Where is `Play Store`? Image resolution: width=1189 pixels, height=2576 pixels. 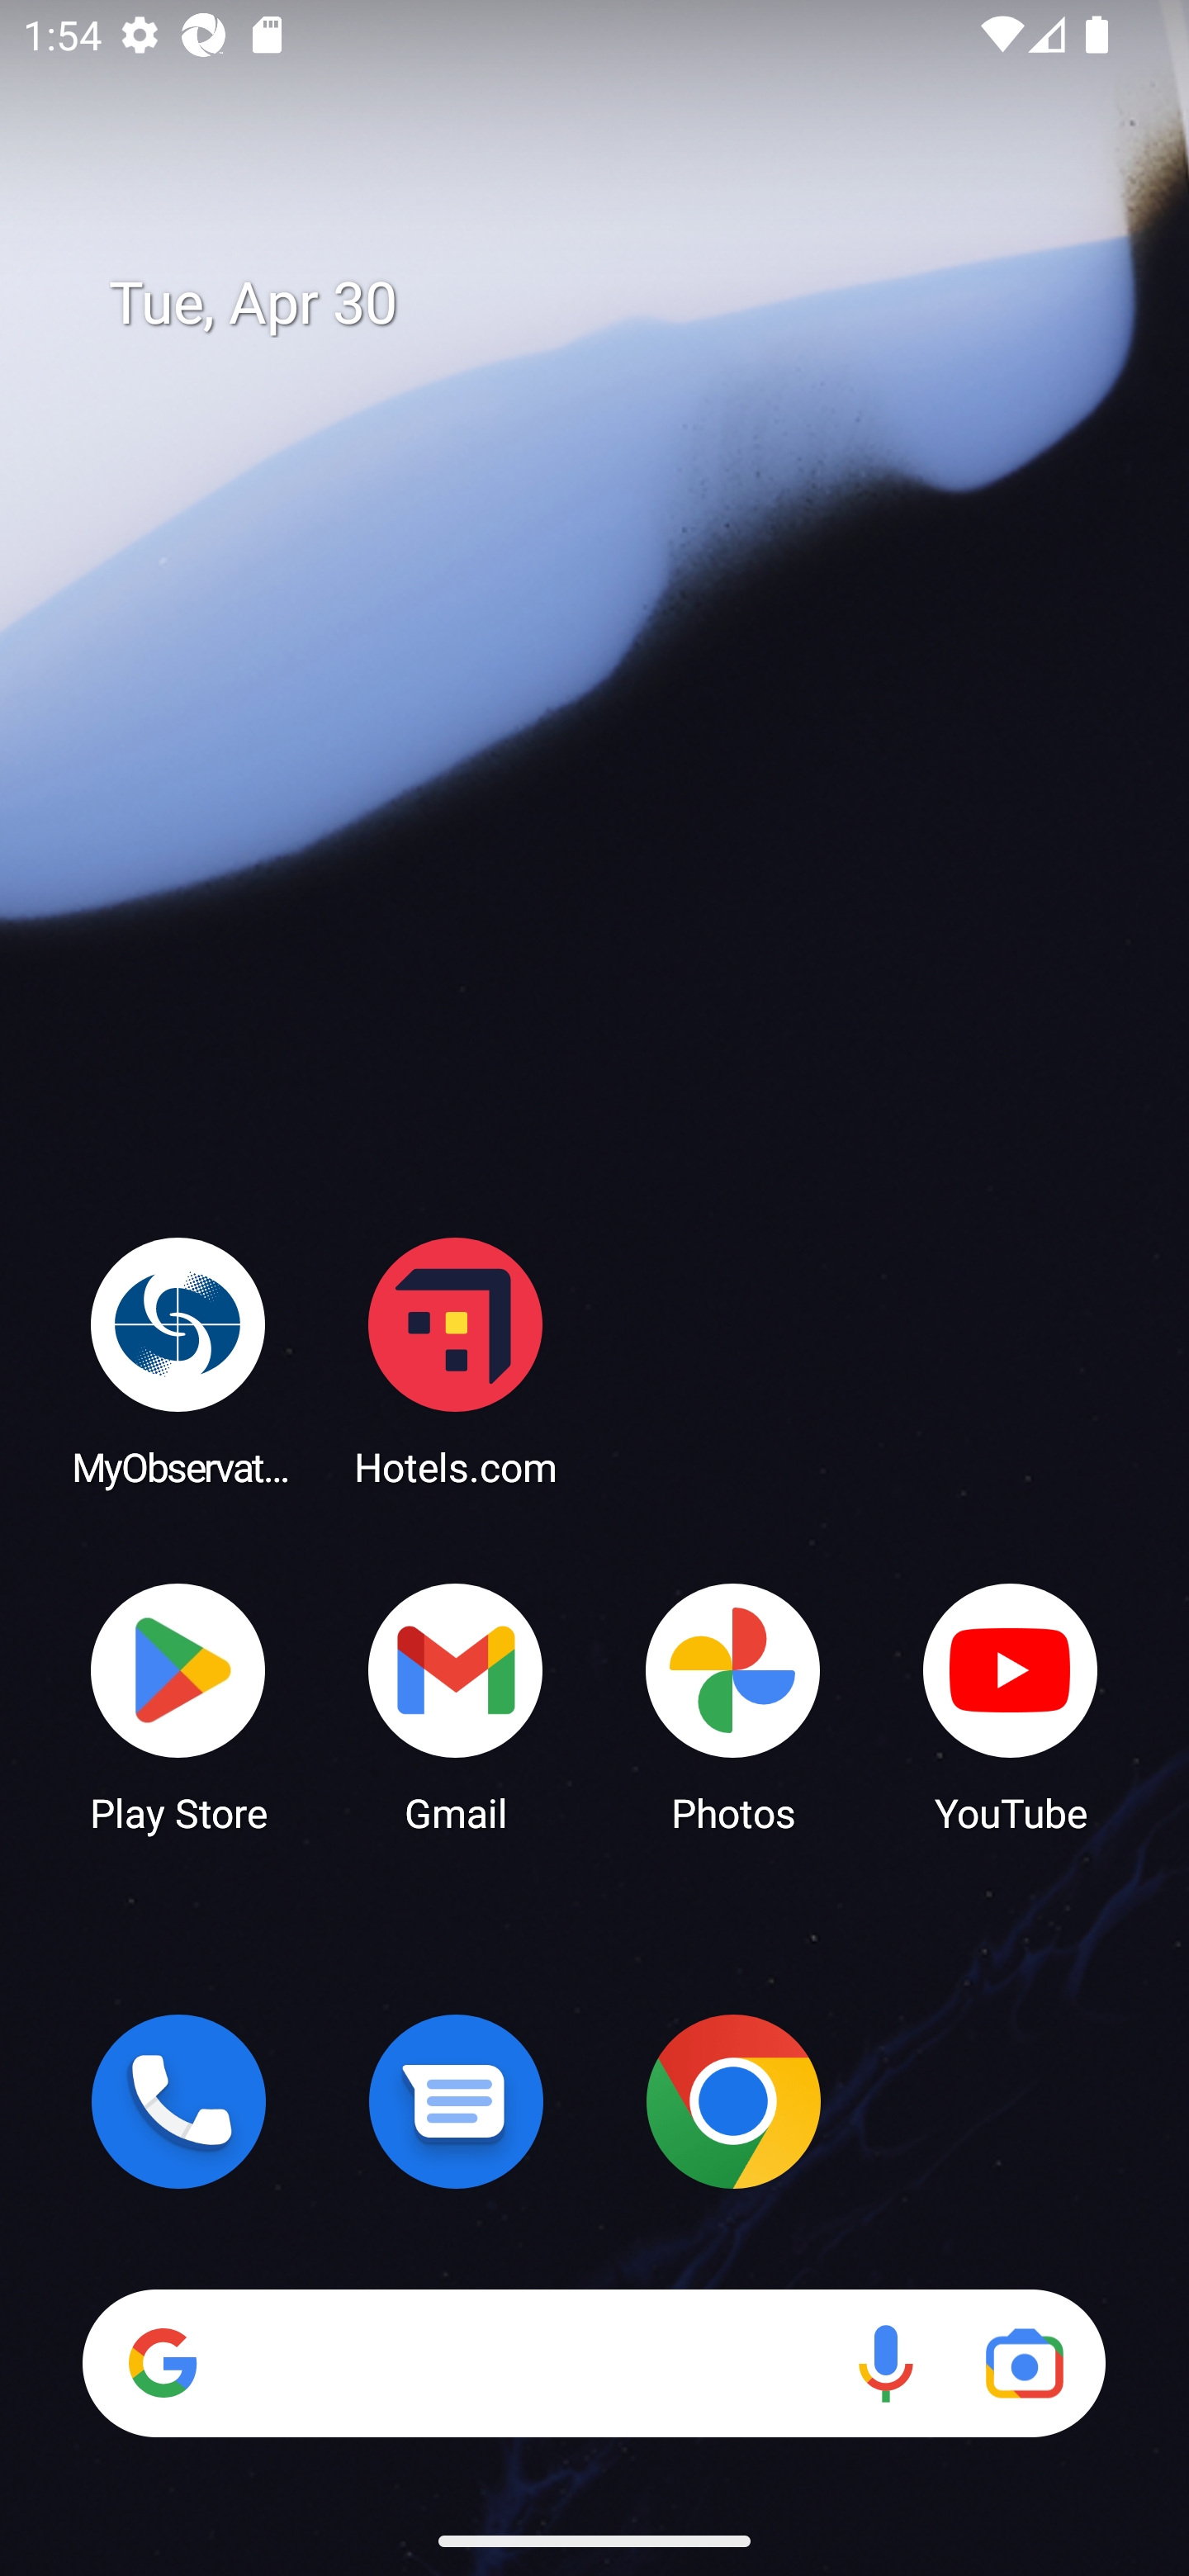 Play Store is located at coordinates (178, 1706).